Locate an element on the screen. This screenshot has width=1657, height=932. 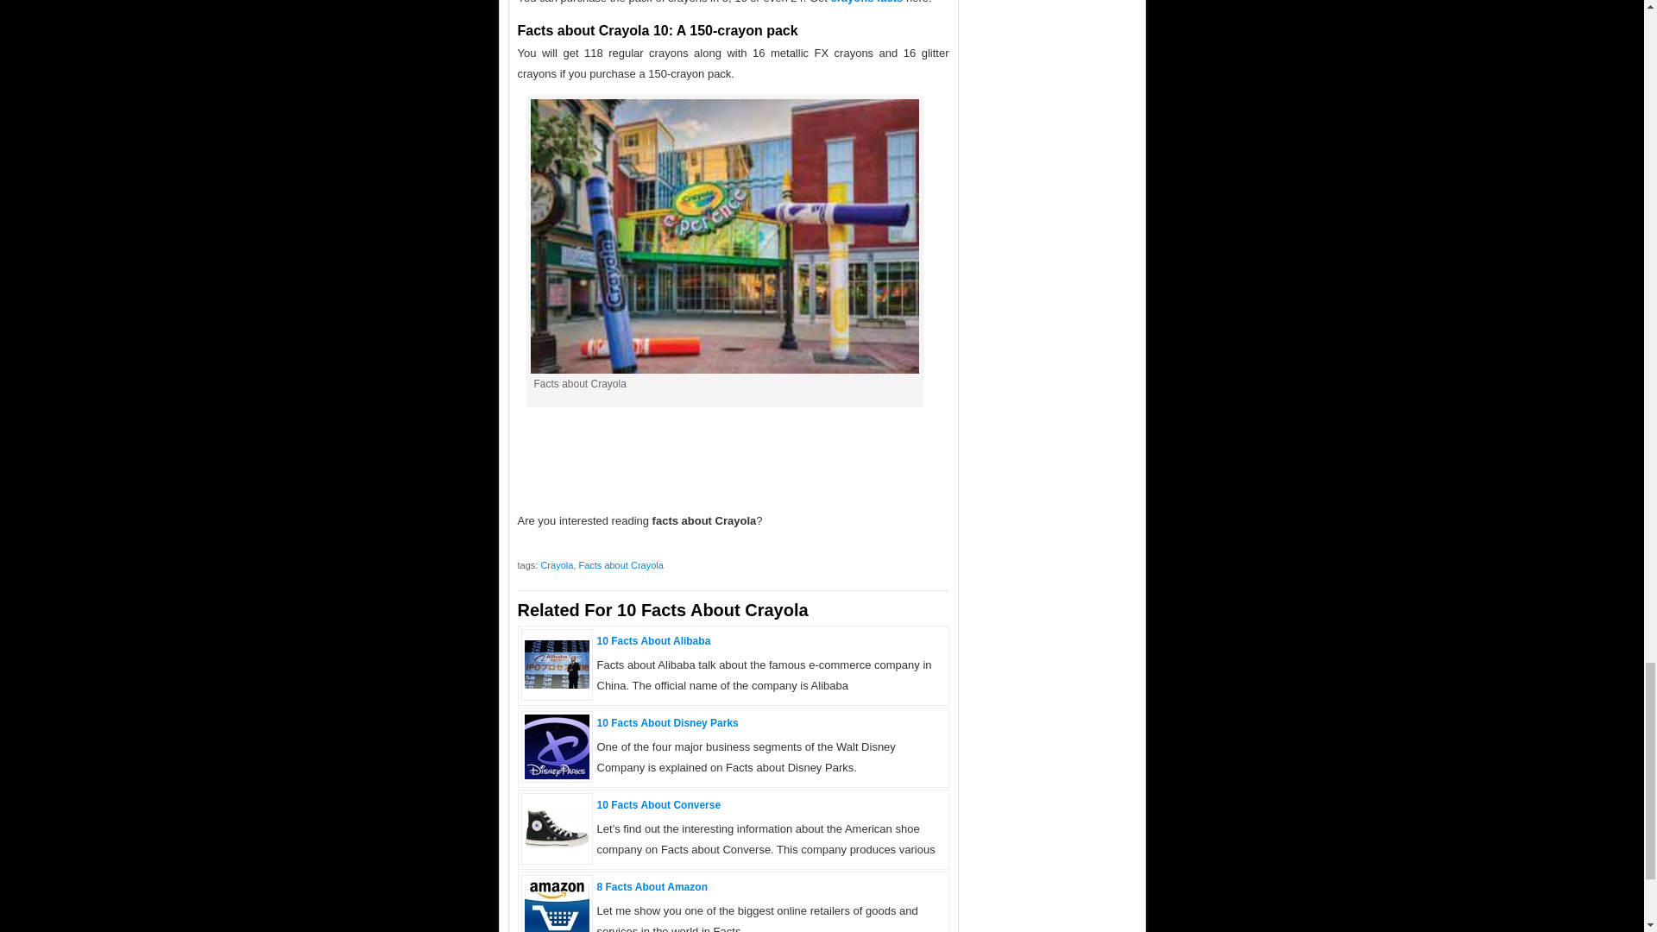
10 Facts About Converse is located at coordinates (658, 804).